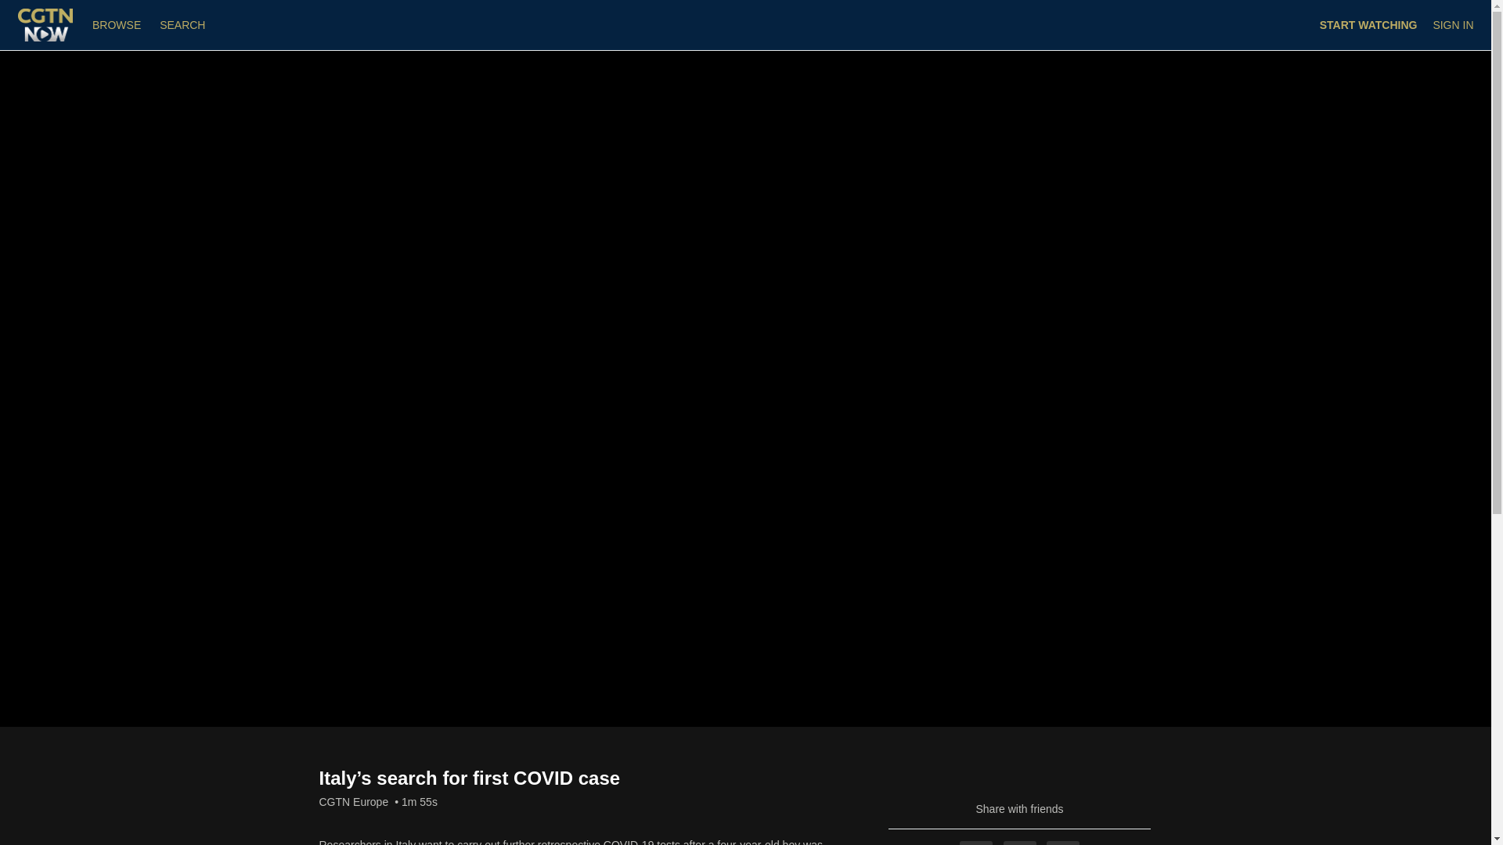 The height and width of the screenshot is (845, 1503). Describe the element at coordinates (49, 8) in the screenshot. I see `Skip to main content` at that location.